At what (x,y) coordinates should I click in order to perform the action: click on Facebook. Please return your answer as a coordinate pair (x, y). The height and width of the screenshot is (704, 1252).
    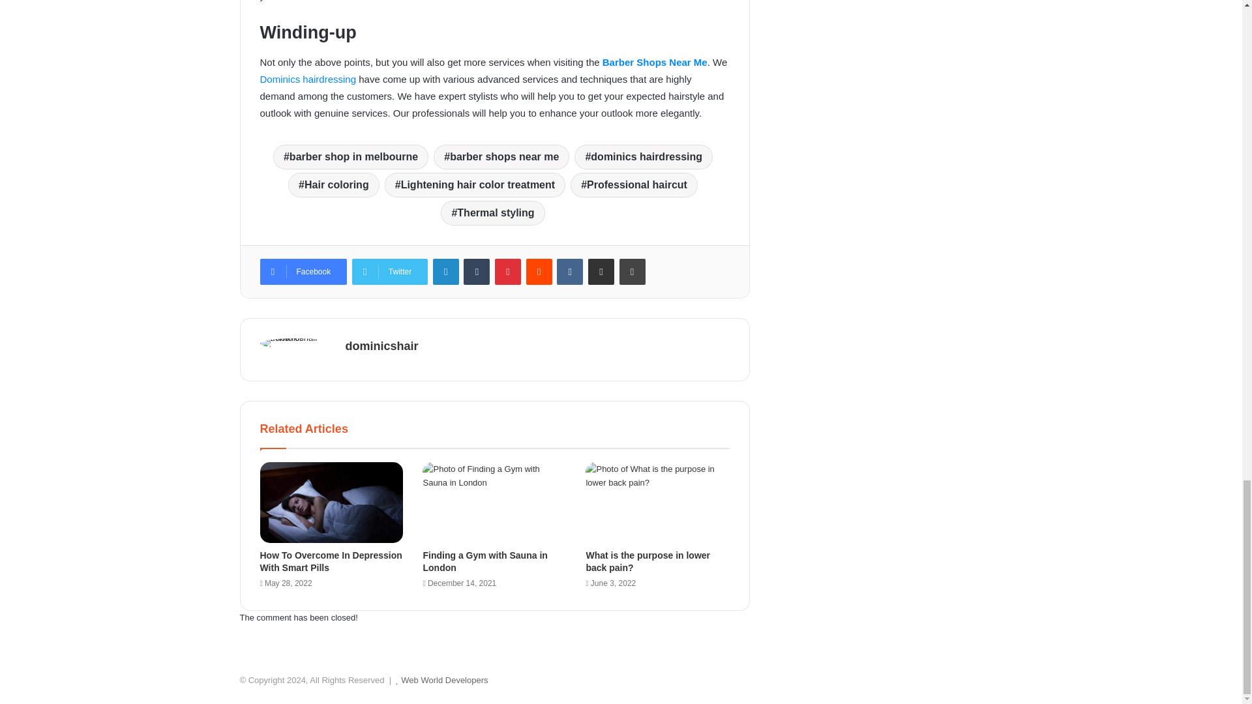
    Looking at the image, I should click on (303, 272).